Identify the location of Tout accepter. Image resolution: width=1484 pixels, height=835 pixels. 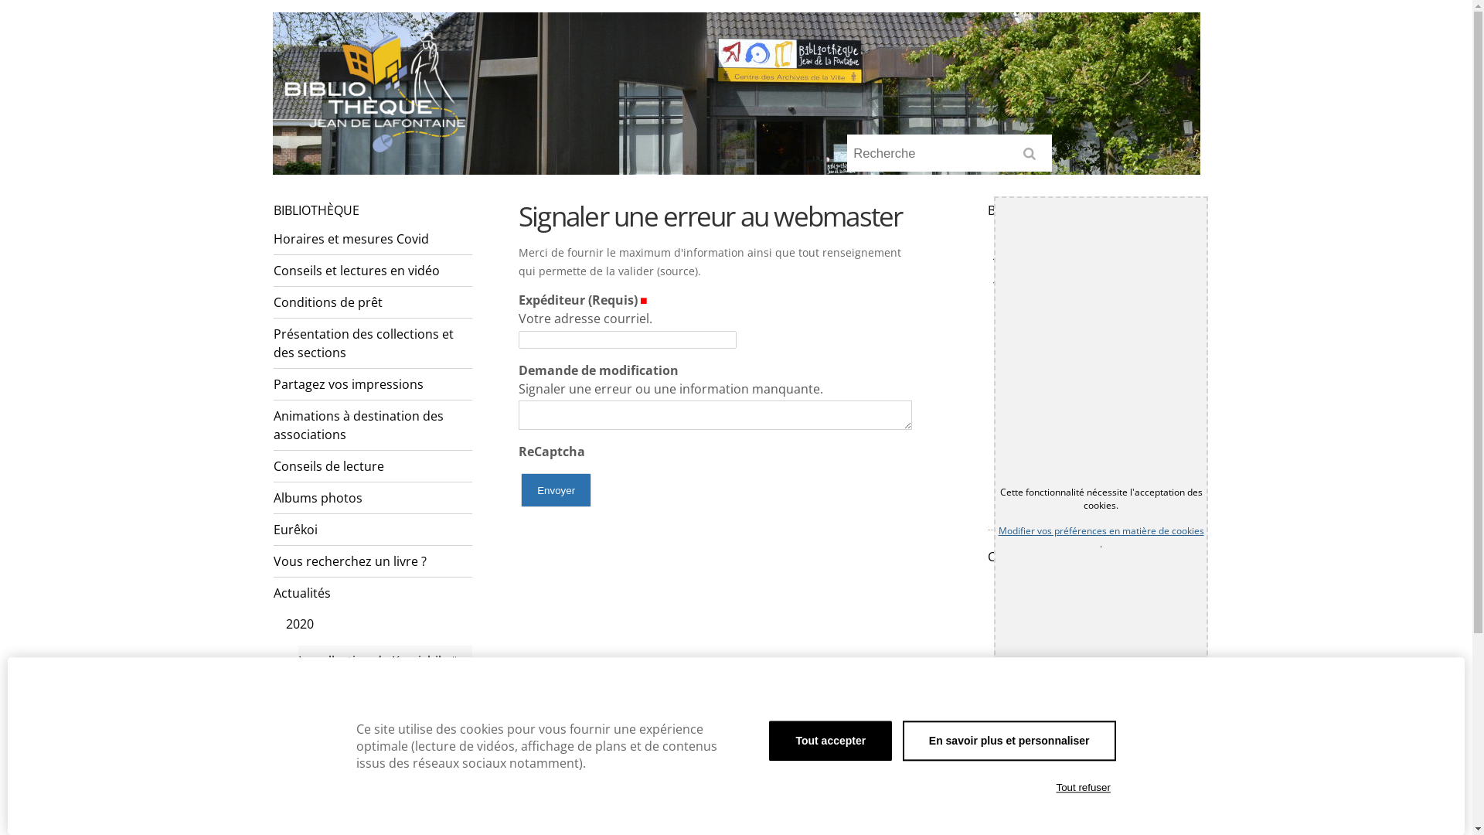
(830, 741).